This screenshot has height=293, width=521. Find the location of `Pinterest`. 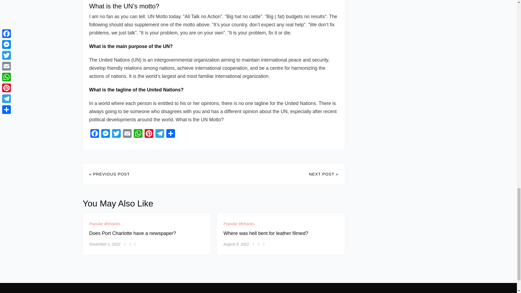

Pinterest is located at coordinates (149, 134).